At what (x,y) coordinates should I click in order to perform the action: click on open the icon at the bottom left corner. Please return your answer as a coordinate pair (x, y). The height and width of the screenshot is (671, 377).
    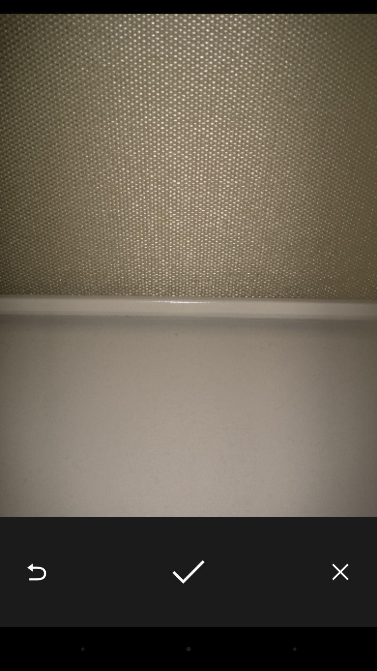
    Looking at the image, I should click on (37, 572).